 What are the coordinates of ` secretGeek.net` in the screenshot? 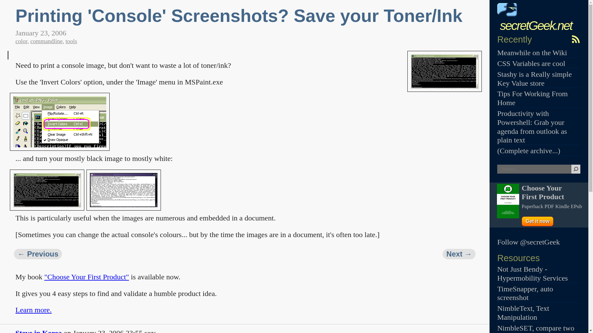 It's located at (535, 18).